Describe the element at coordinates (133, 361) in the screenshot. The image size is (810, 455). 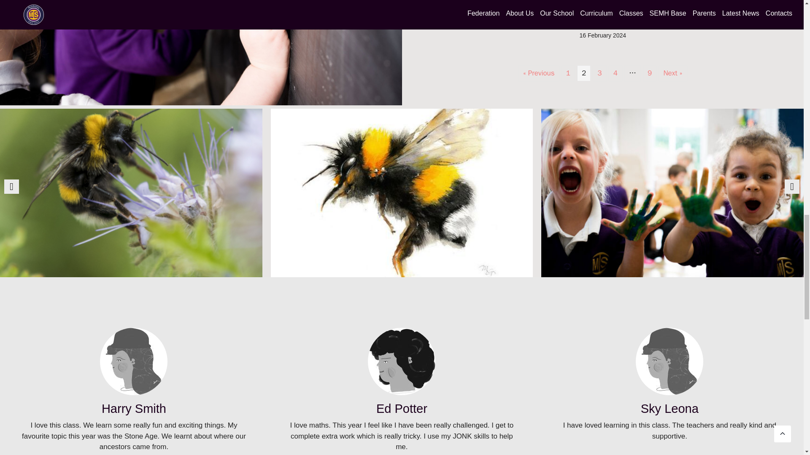
I see `E7aa3a572c304acab0b9a53dd42fa5f9` at that location.